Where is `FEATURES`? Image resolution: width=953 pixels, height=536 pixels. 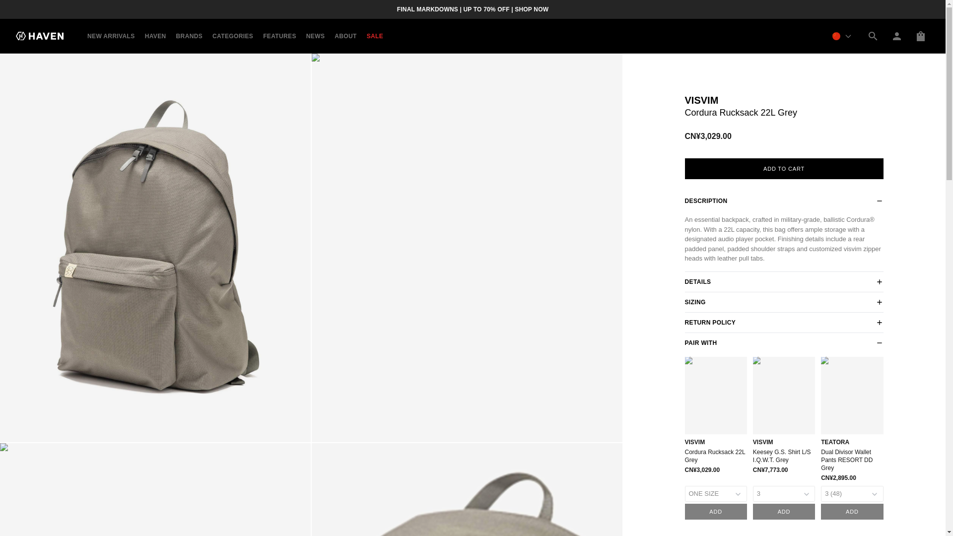 FEATURES is located at coordinates (279, 36).